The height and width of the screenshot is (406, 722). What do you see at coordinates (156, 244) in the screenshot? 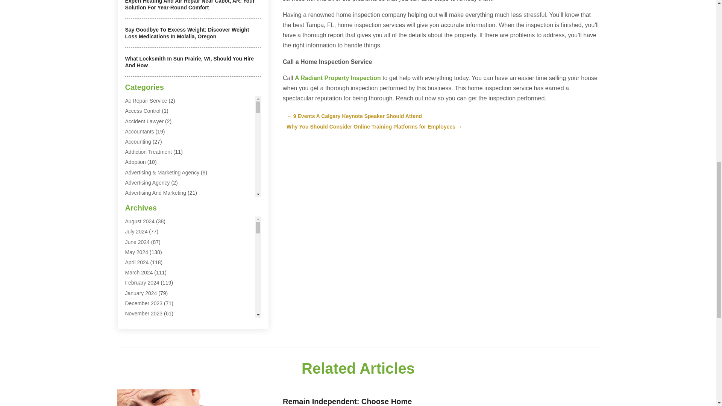
I see `Air Conditioning Contractor` at bounding box center [156, 244].